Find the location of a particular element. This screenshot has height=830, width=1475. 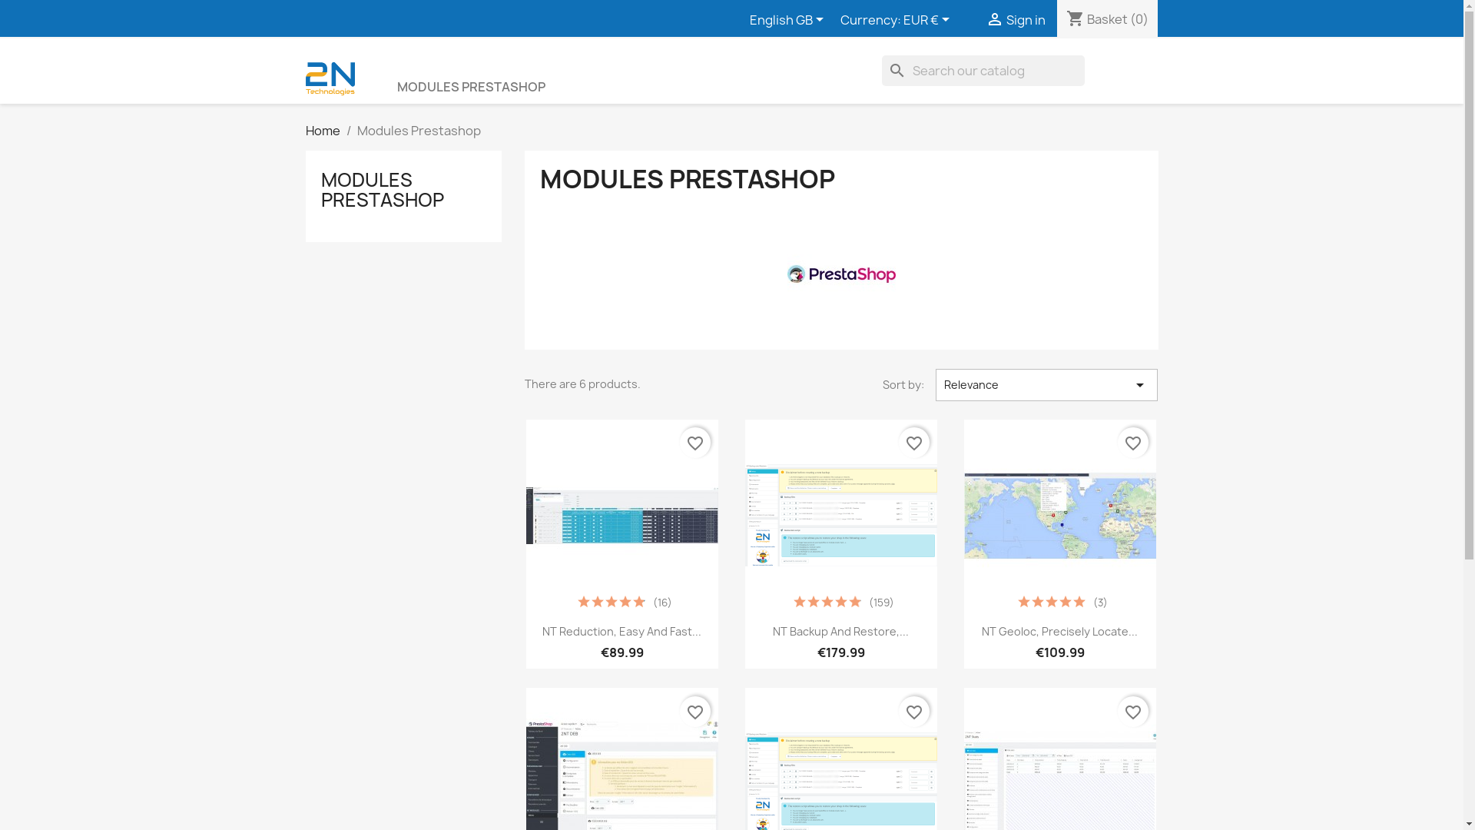

favorite_border is located at coordinates (695, 443).